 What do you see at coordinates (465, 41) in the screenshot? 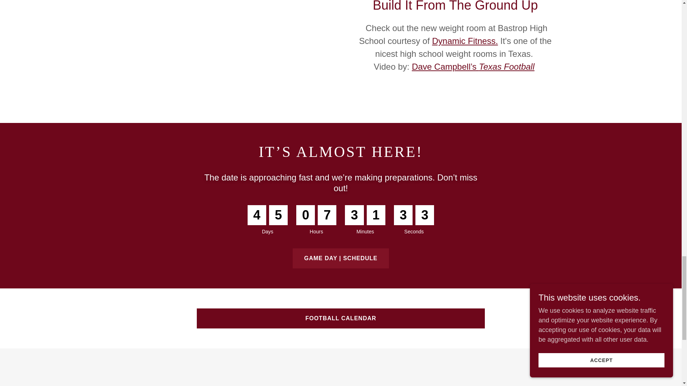
I see `Dynamic Fitness.` at bounding box center [465, 41].